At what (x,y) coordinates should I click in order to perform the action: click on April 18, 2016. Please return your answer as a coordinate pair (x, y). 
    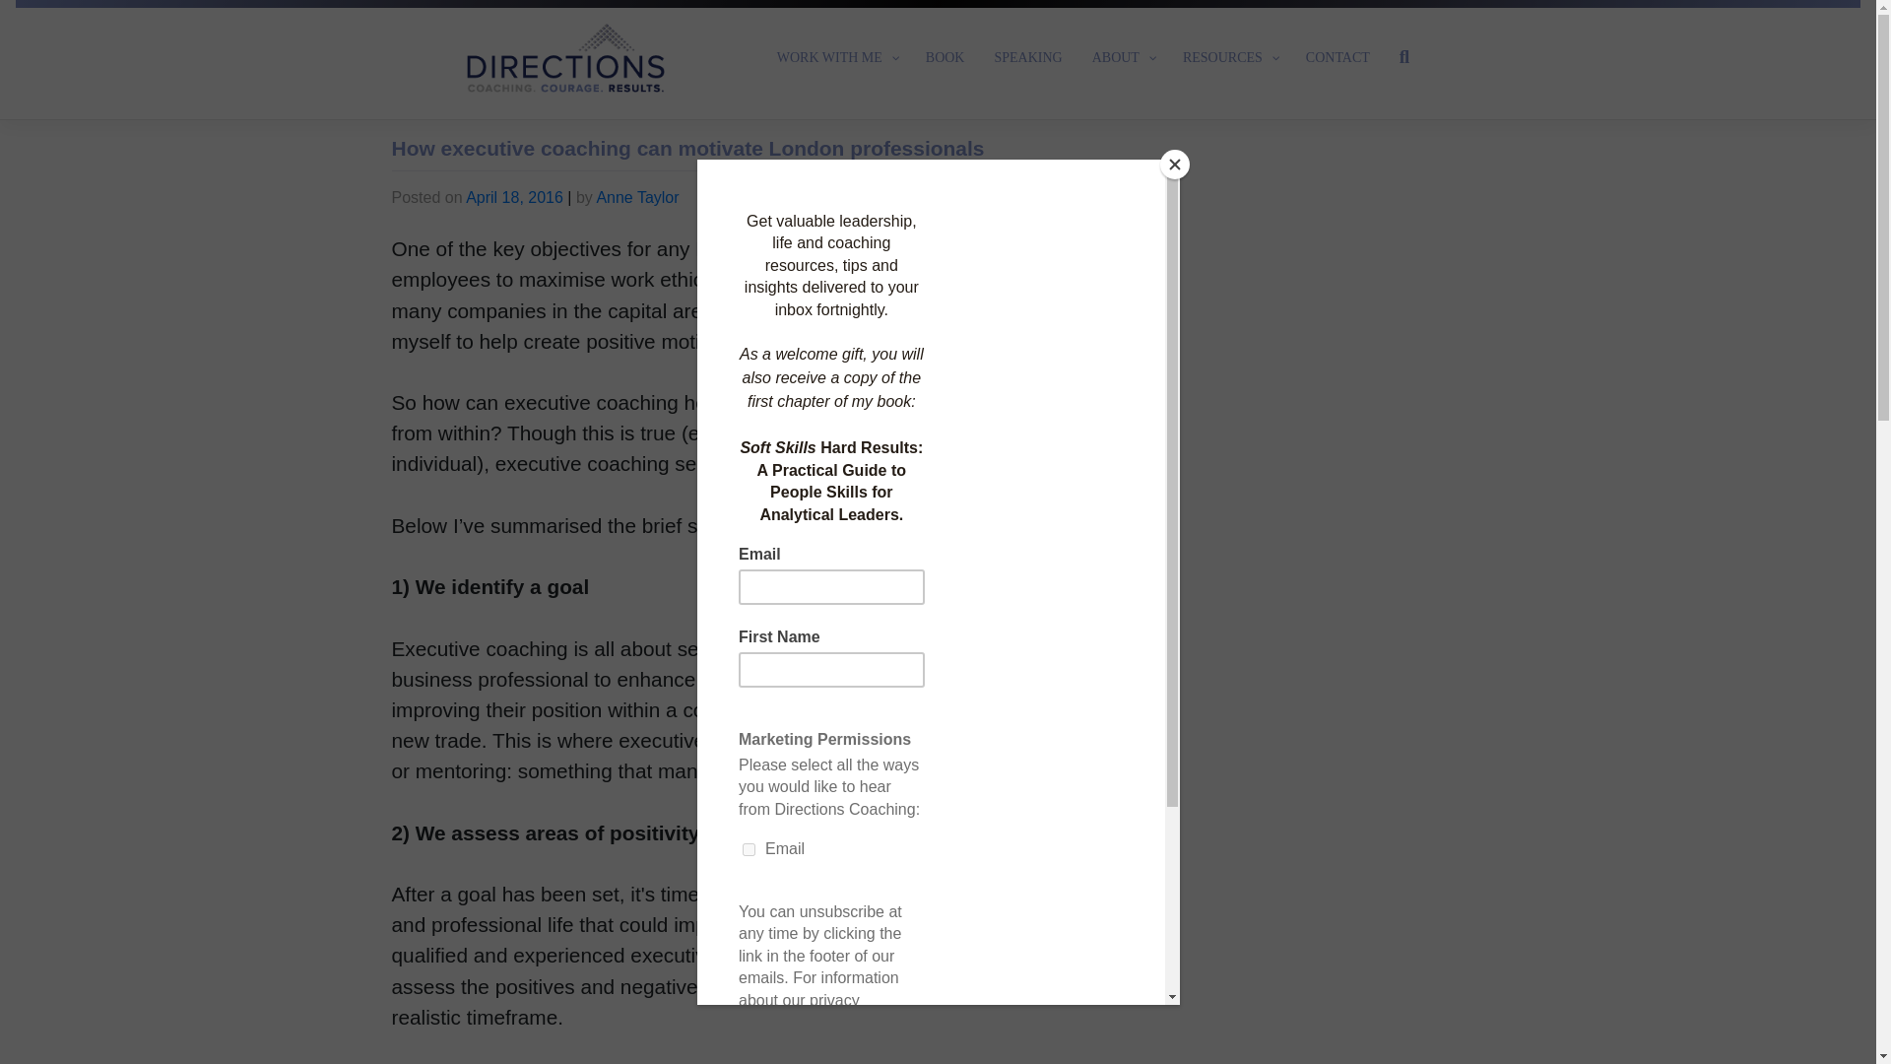
    Looking at the image, I should click on (514, 197).